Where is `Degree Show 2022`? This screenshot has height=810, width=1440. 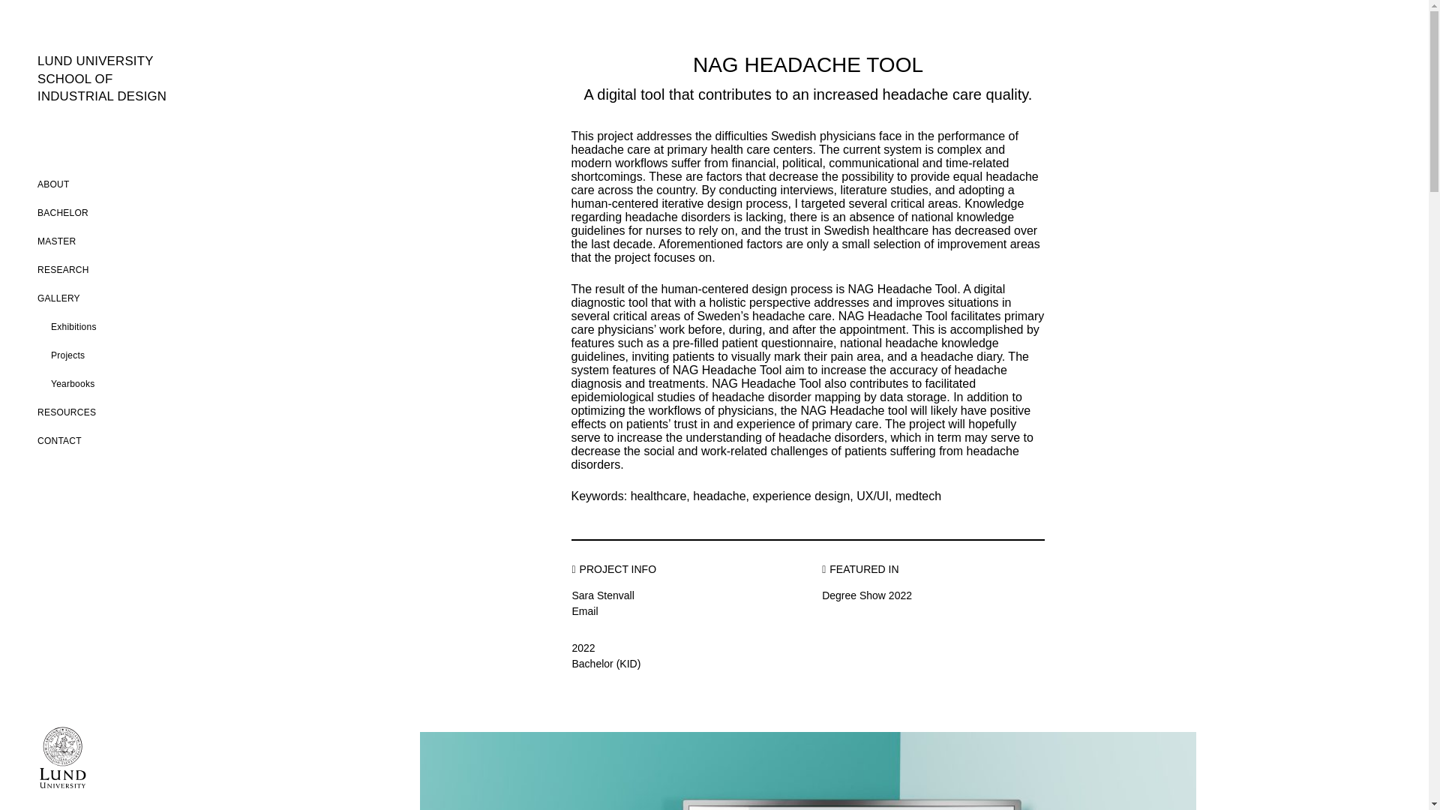 Degree Show 2022 is located at coordinates (867, 595).